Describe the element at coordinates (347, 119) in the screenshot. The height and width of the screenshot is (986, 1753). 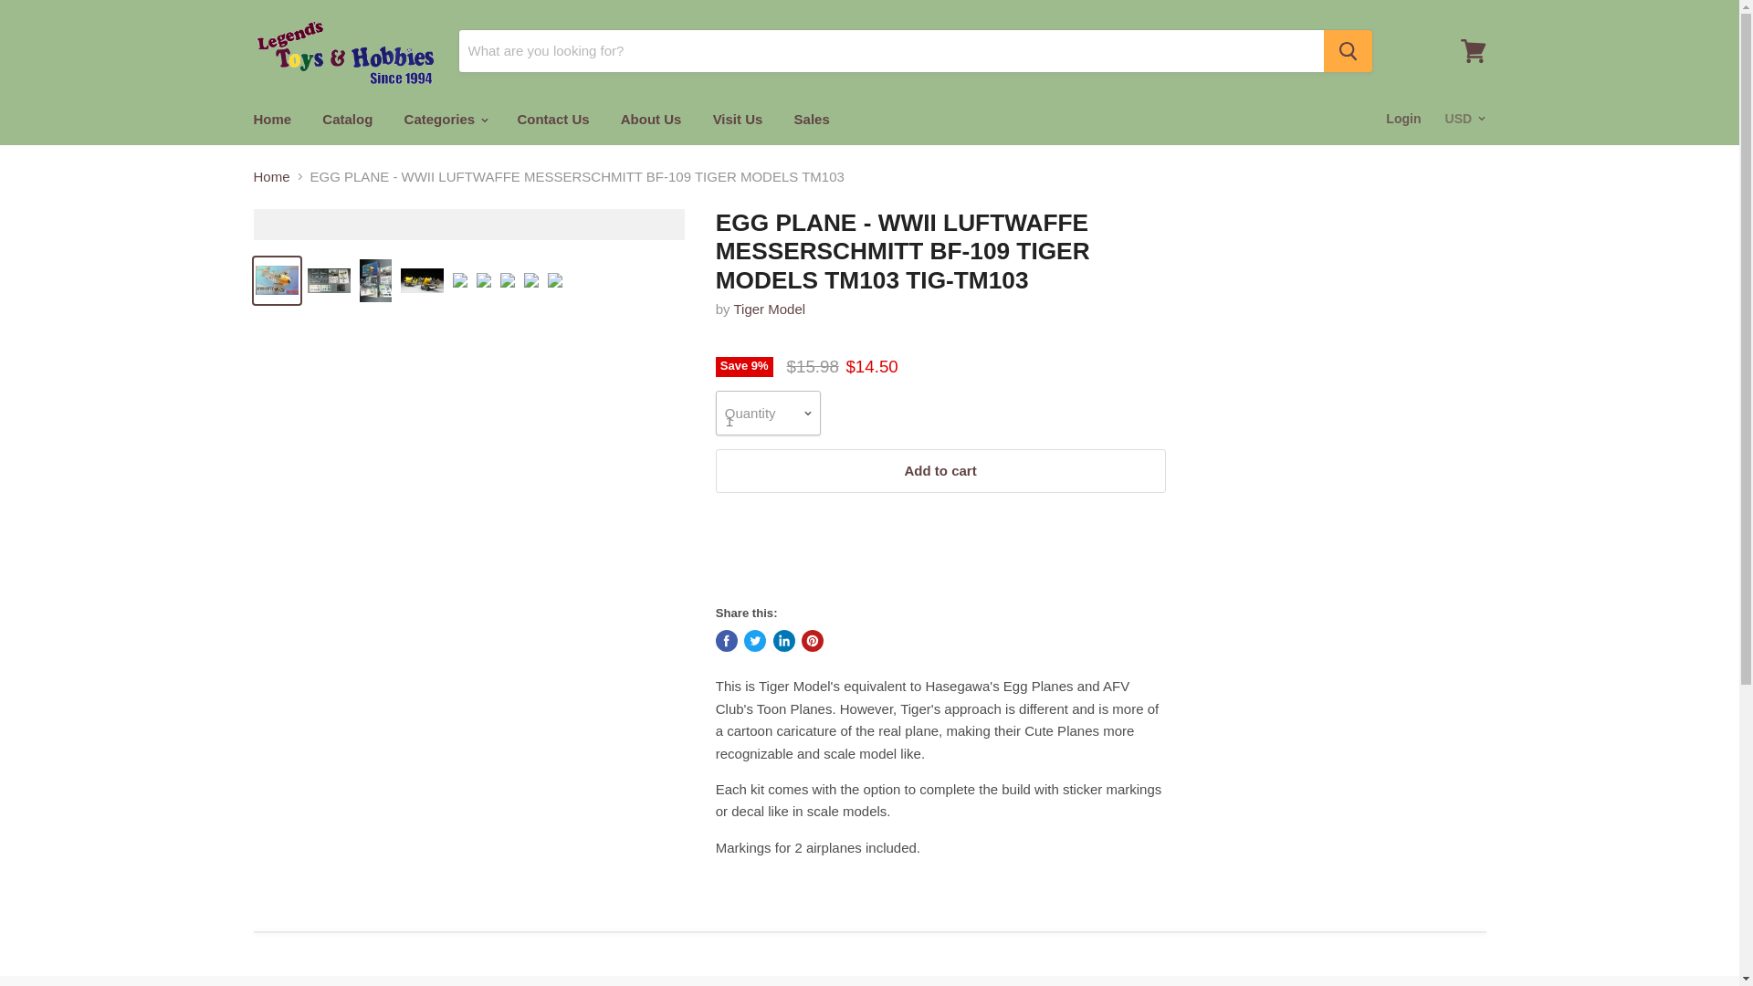
I see `Catalog` at that location.